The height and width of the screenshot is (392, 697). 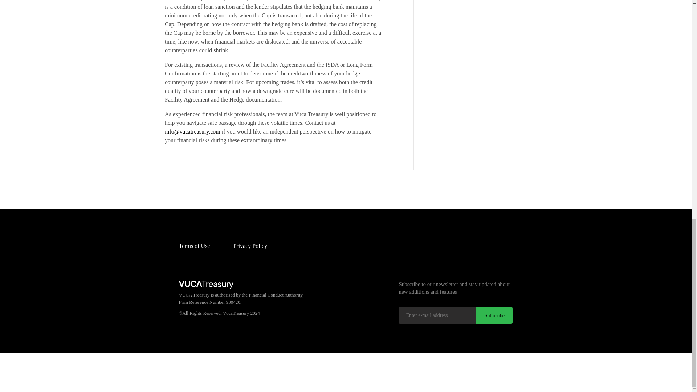 I want to click on Subscribe, so click(x=494, y=315).